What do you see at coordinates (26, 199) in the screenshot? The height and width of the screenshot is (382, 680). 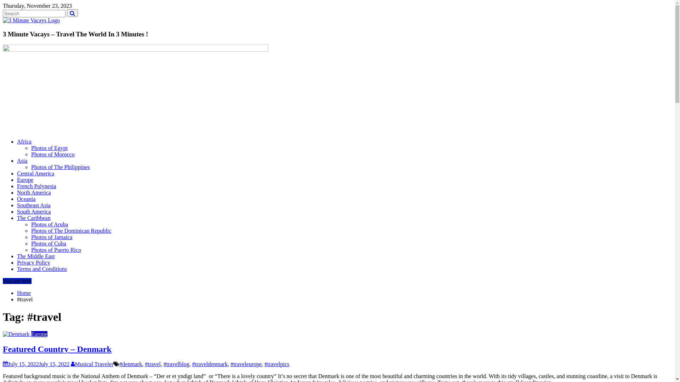 I see `Oceania` at bounding box center [26, 199].